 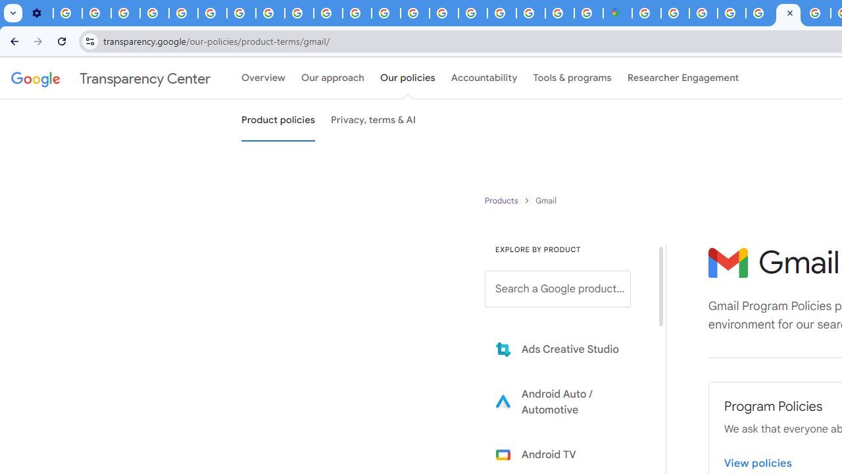 I want to click on Sign in - Google Accounts, so click(x=501, y=13).